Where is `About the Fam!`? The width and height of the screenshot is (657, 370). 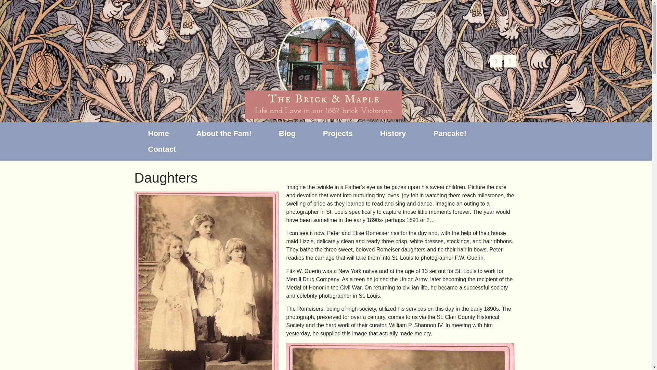
About the Fam! is located at coordinates (224, 134).